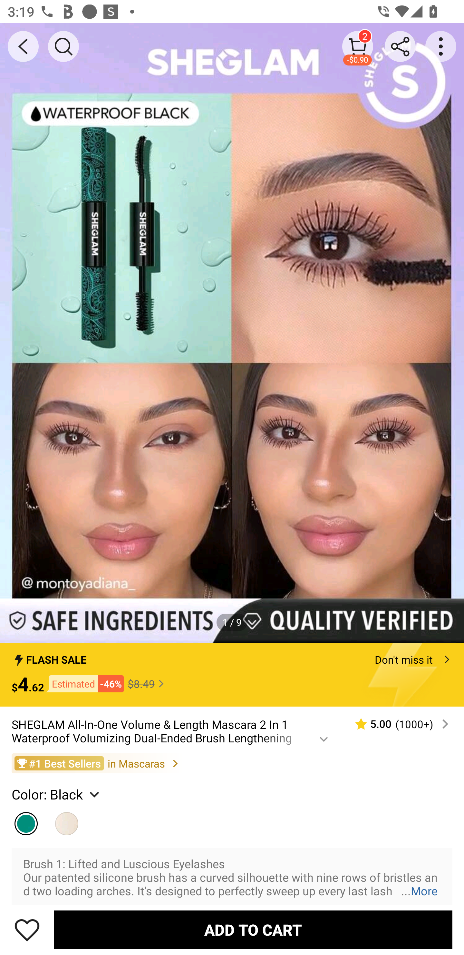 The image size is (464, 955). I want to click on $8.49, so click(147, 683).